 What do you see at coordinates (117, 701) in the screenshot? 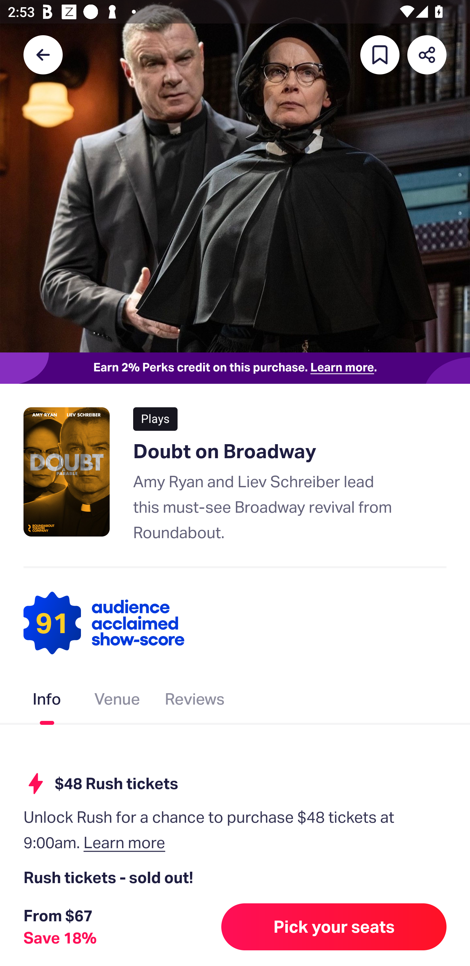
I see `Venue` at bounding box center [117, 701].